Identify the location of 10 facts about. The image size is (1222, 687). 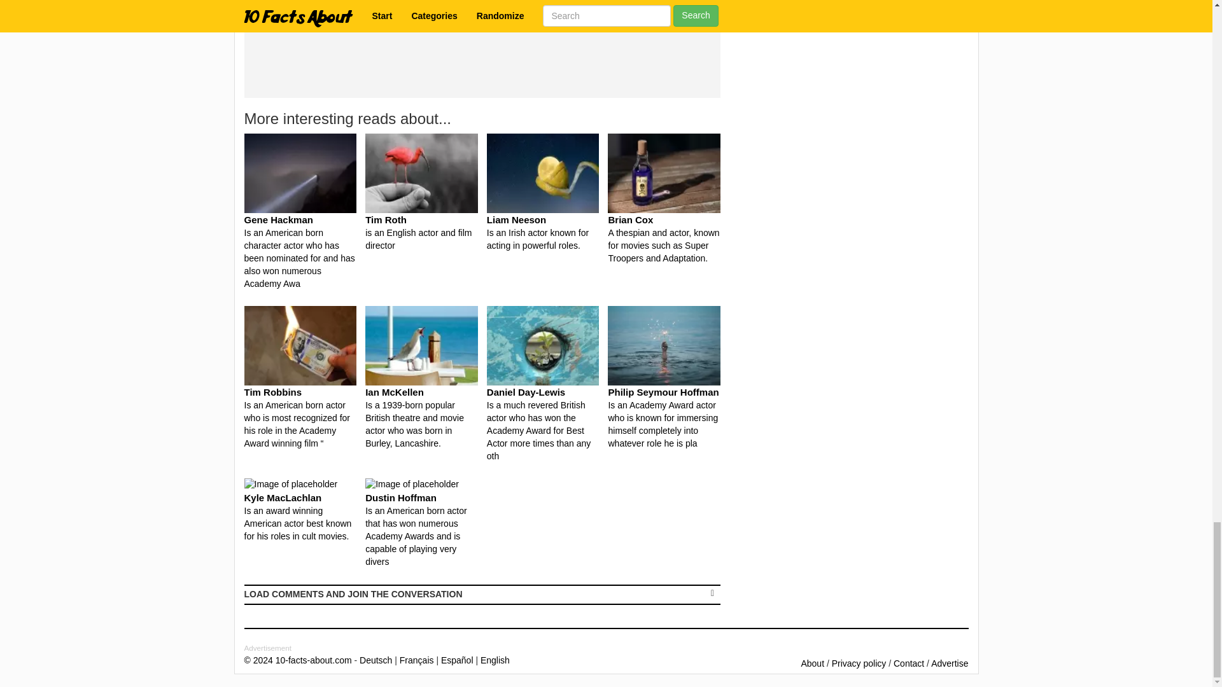
(298, 658).